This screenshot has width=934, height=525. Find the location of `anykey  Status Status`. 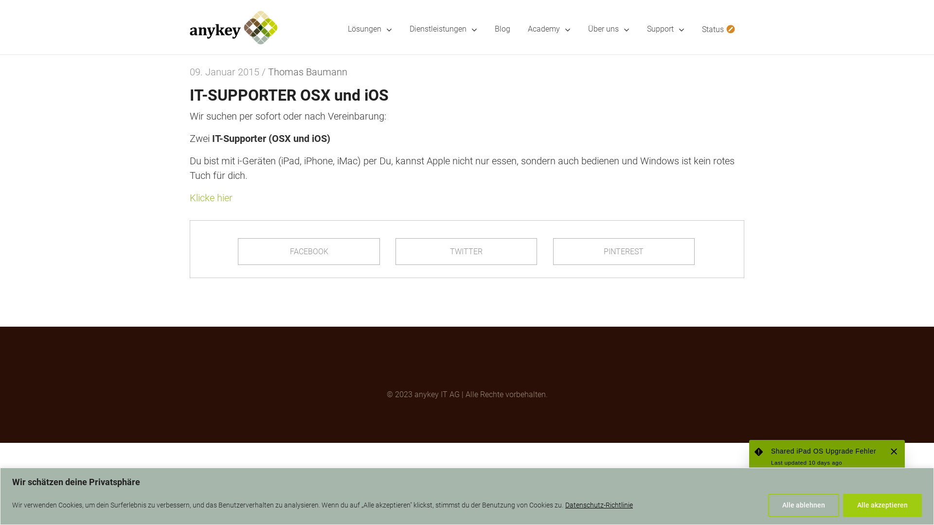

anykey  Status Status is located at coordinates (827, 468).